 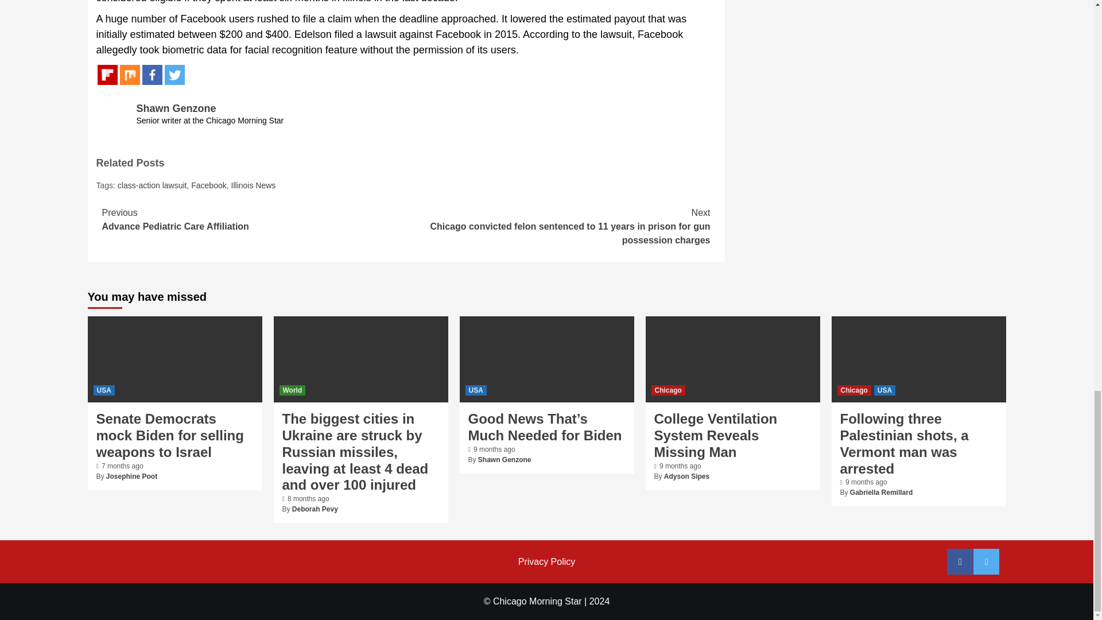 I want to click on Shawn Genzone, so click(x=176, y=108).